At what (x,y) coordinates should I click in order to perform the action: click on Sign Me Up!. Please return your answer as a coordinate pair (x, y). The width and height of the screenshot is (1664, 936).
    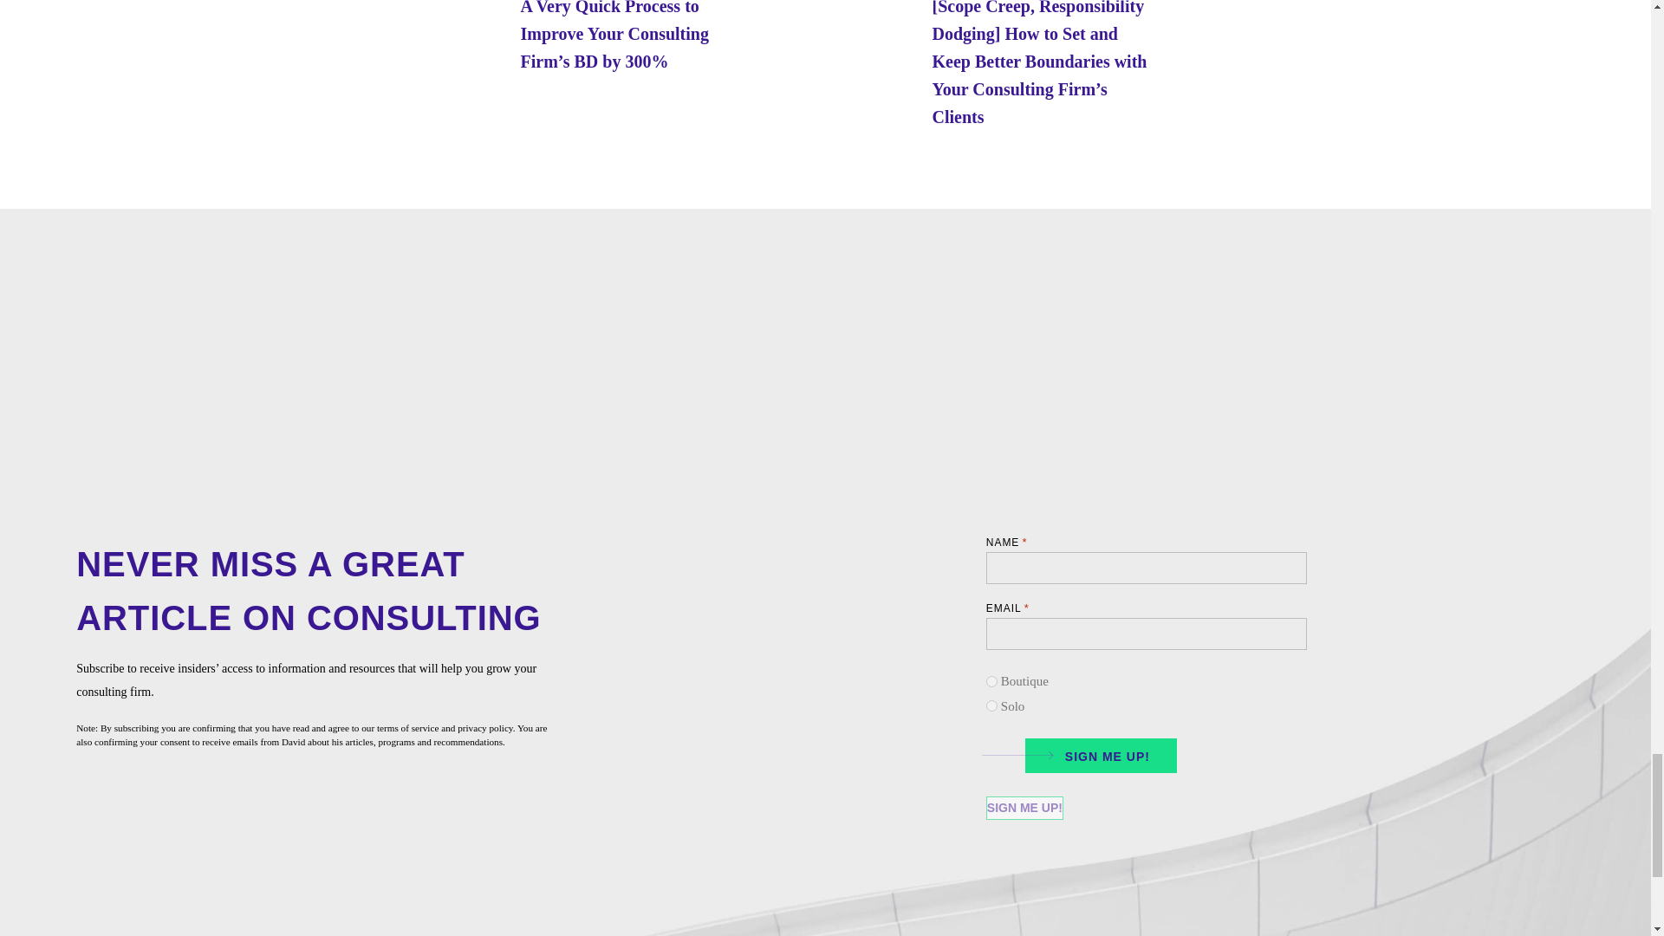
    Looking at the image, I should click on (1024, 808).